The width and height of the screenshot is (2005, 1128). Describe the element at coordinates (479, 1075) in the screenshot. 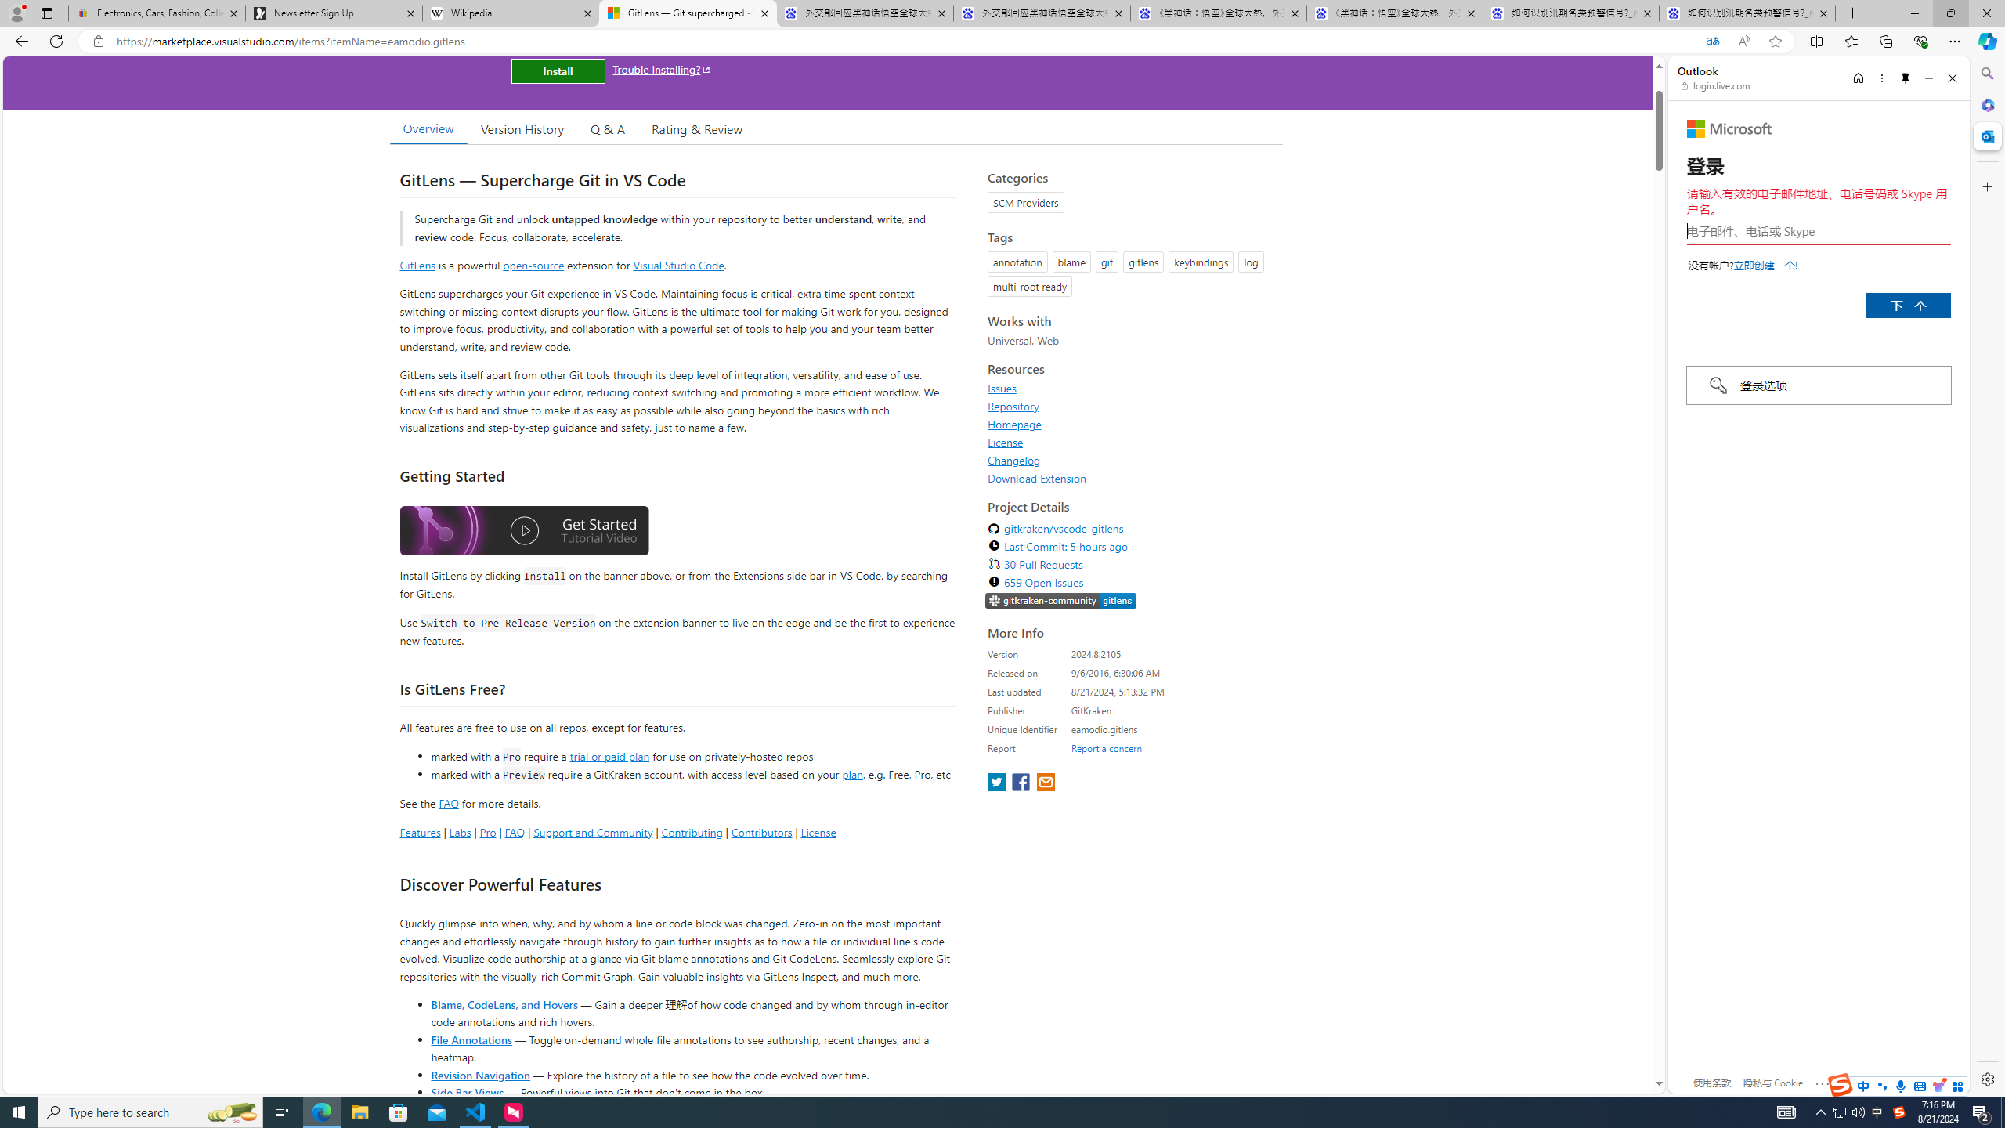

I see `Revision Navigation` at that location.